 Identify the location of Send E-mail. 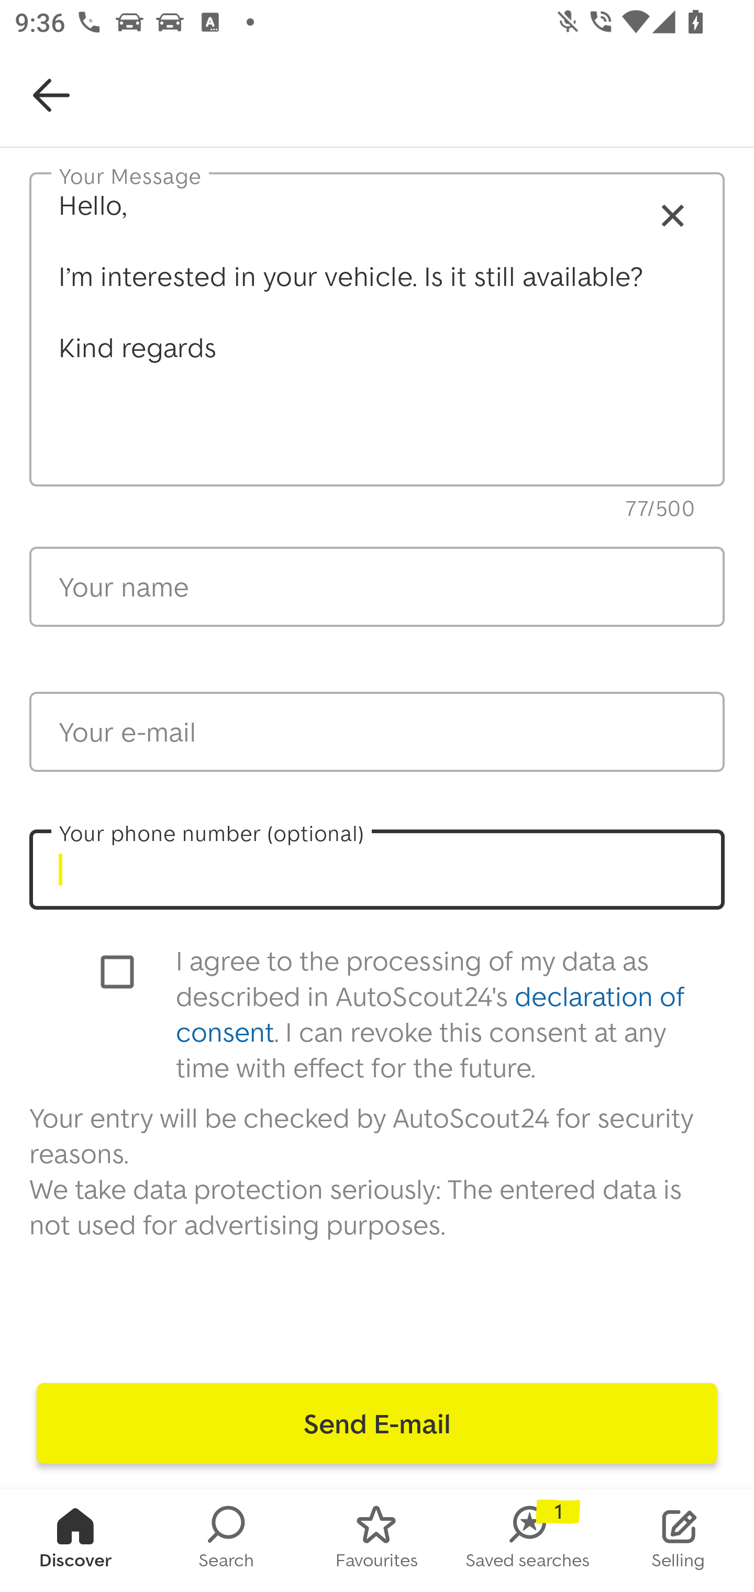
(377, 1423).